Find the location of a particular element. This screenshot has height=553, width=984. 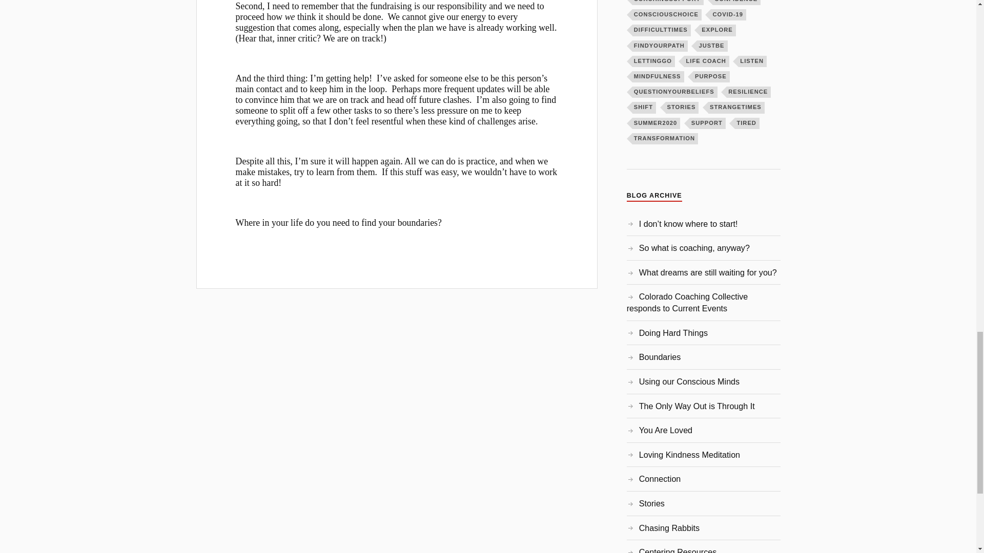

EXPLORE is located at coordinates (717, 30).